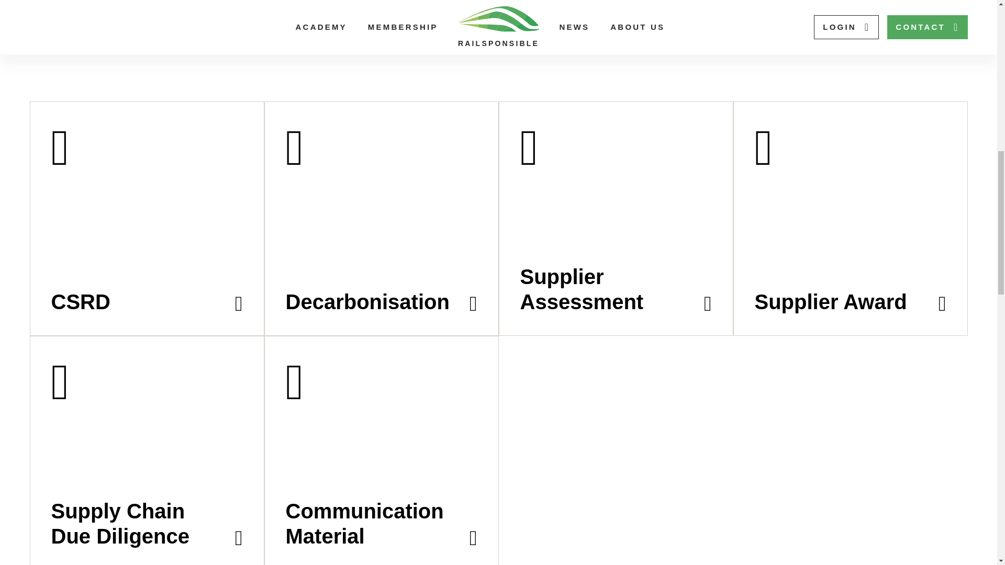  I want to click on Supplier Award, so click(850, 219).